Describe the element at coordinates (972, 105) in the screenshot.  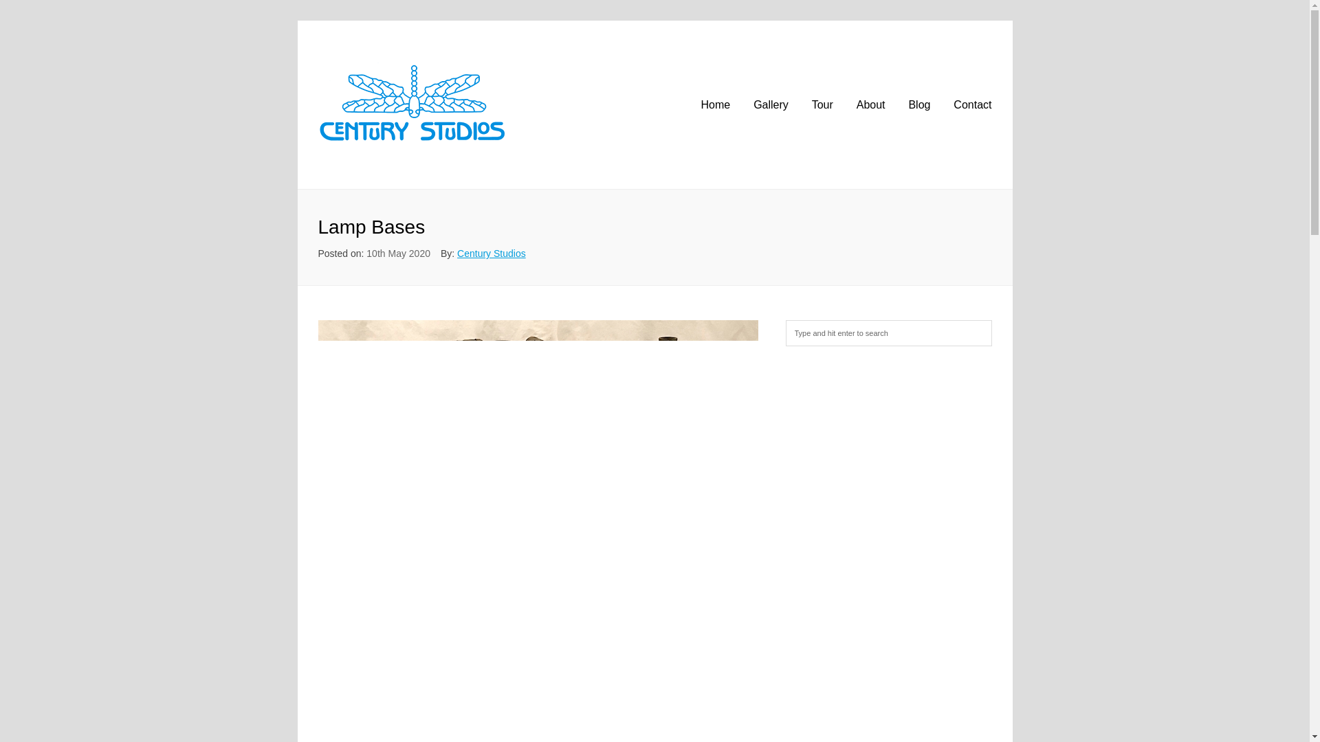
I see `Contact` at that location.